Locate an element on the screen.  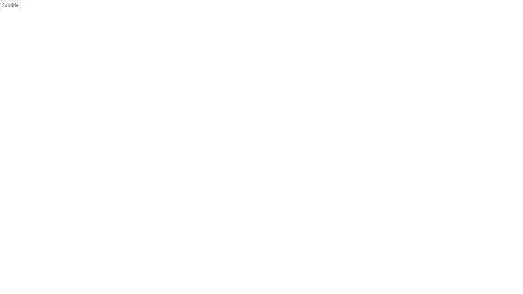
Grow Font is located at coordinates (140, 36).